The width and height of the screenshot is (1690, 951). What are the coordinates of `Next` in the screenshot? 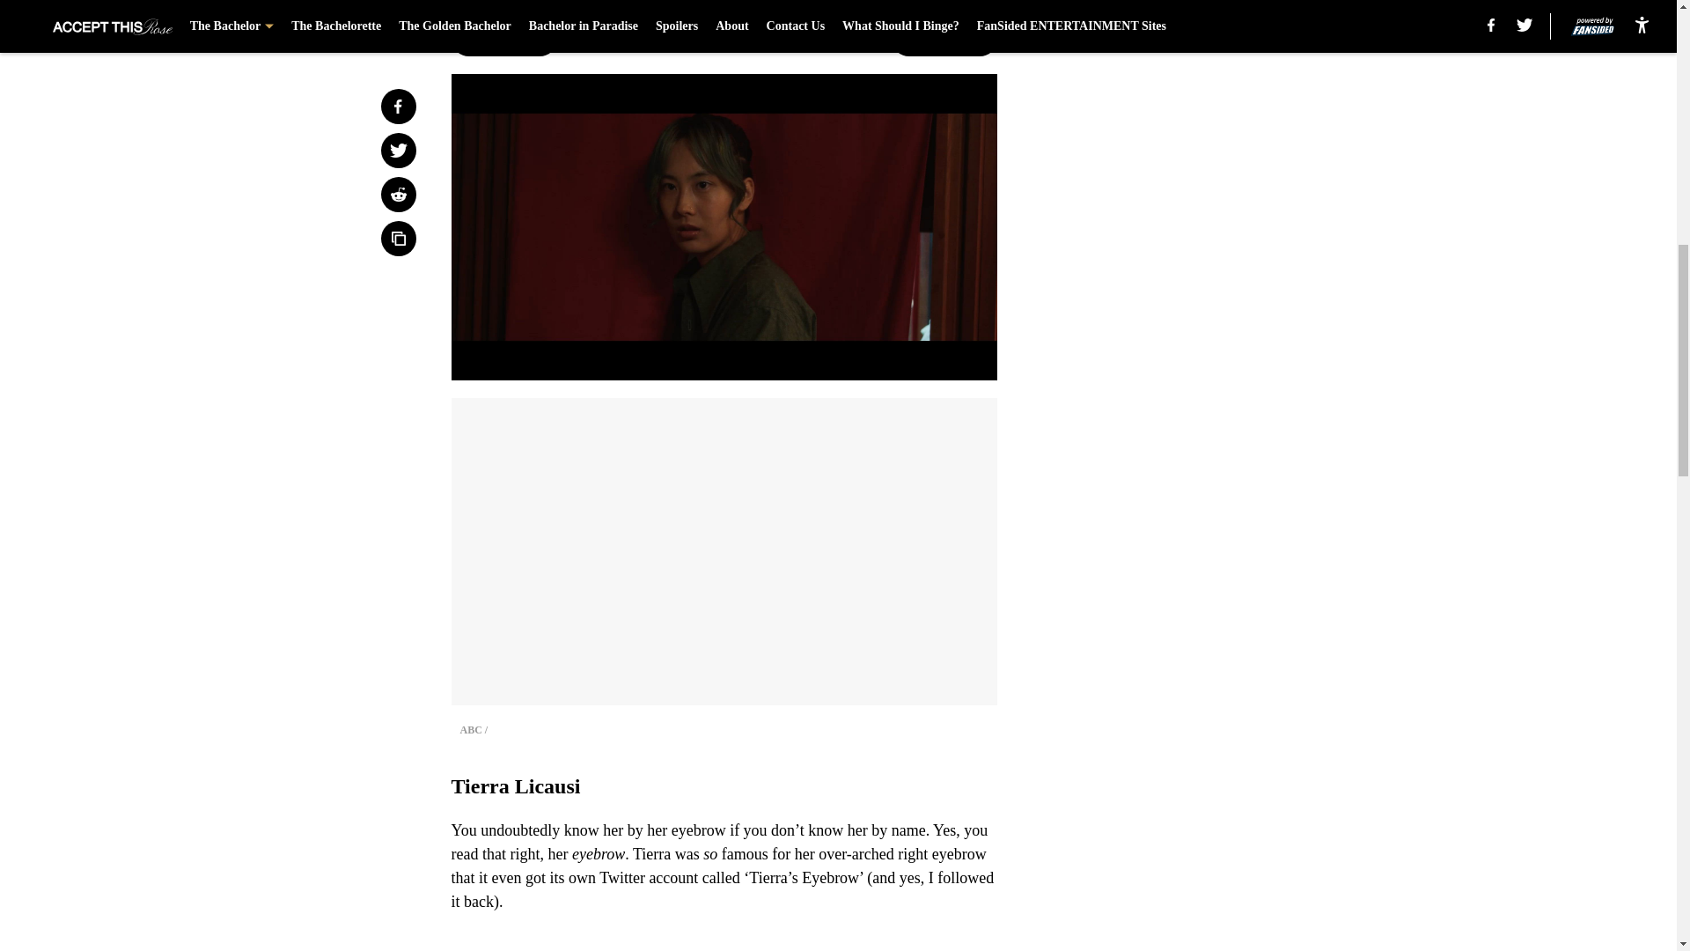 It's located at (944, 38).